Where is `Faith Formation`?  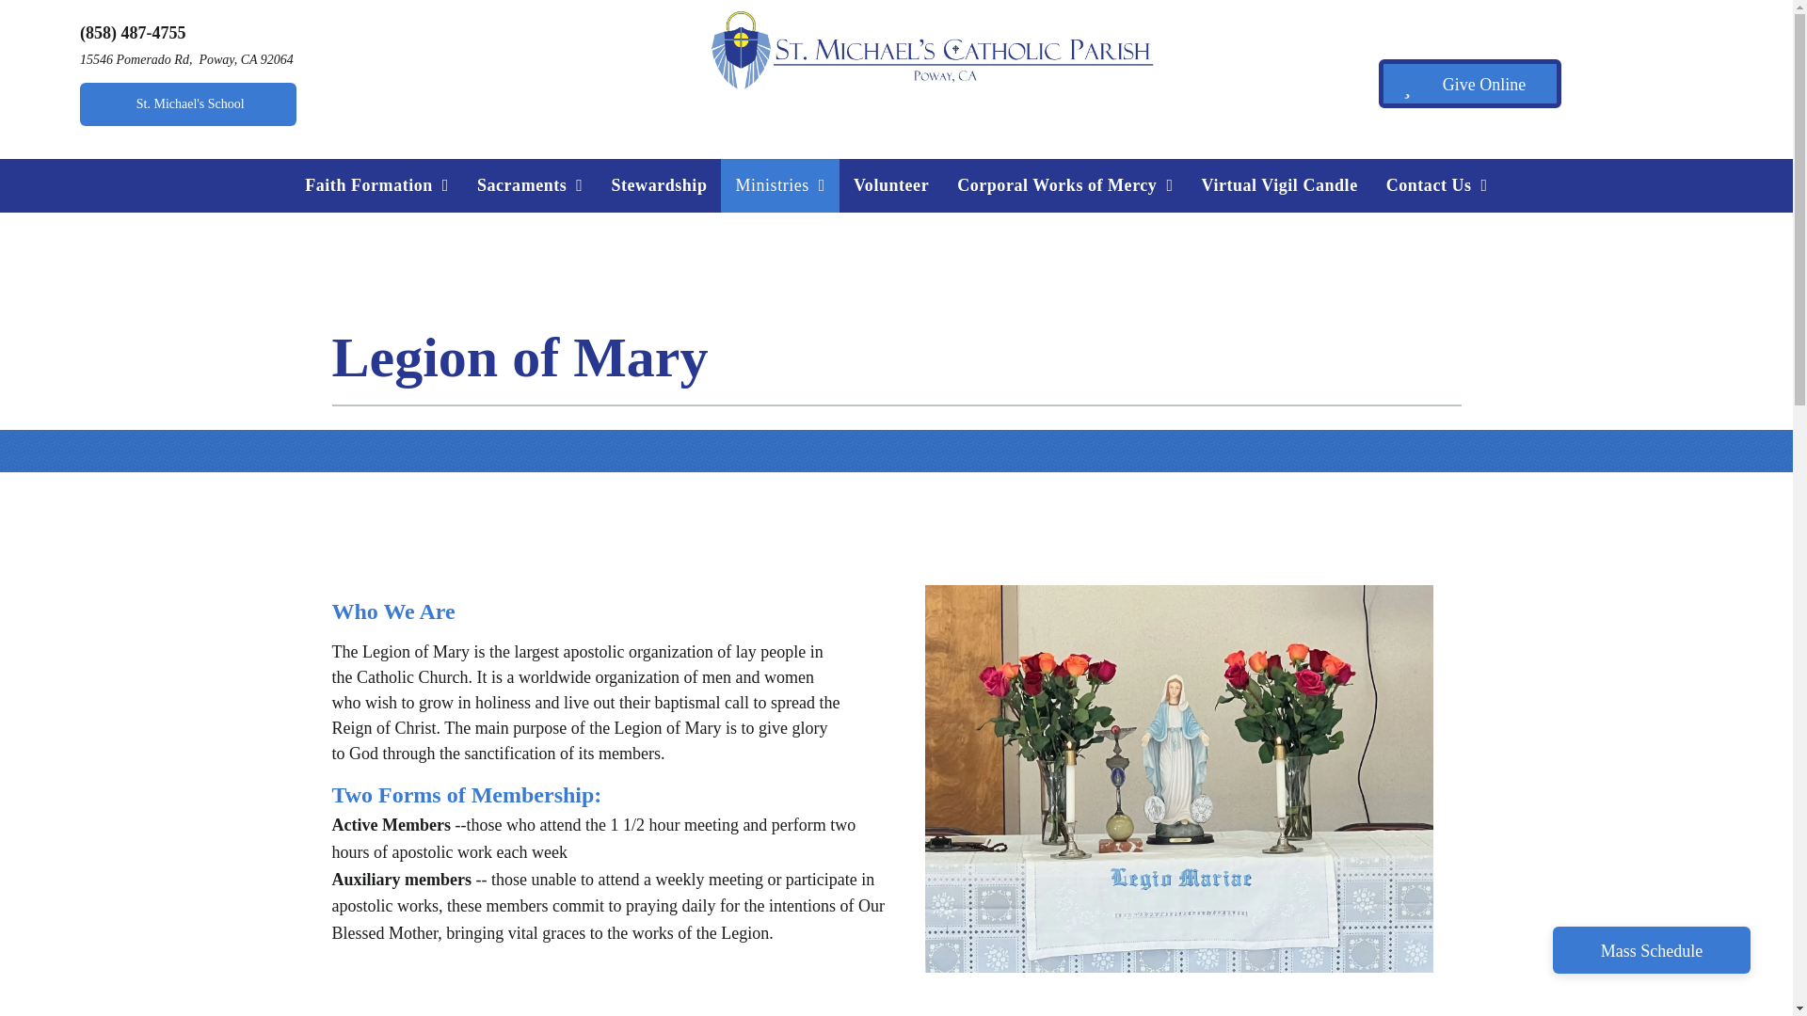 Faith Formation is located at coordinates (376, 184).